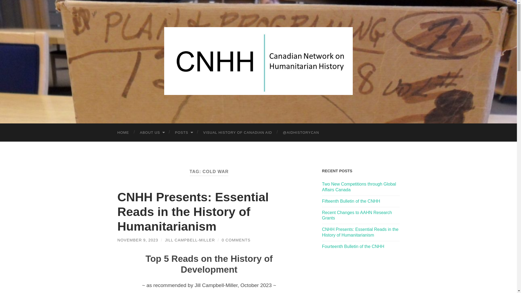  I want to click on ABOUT US, so click(152, 132).